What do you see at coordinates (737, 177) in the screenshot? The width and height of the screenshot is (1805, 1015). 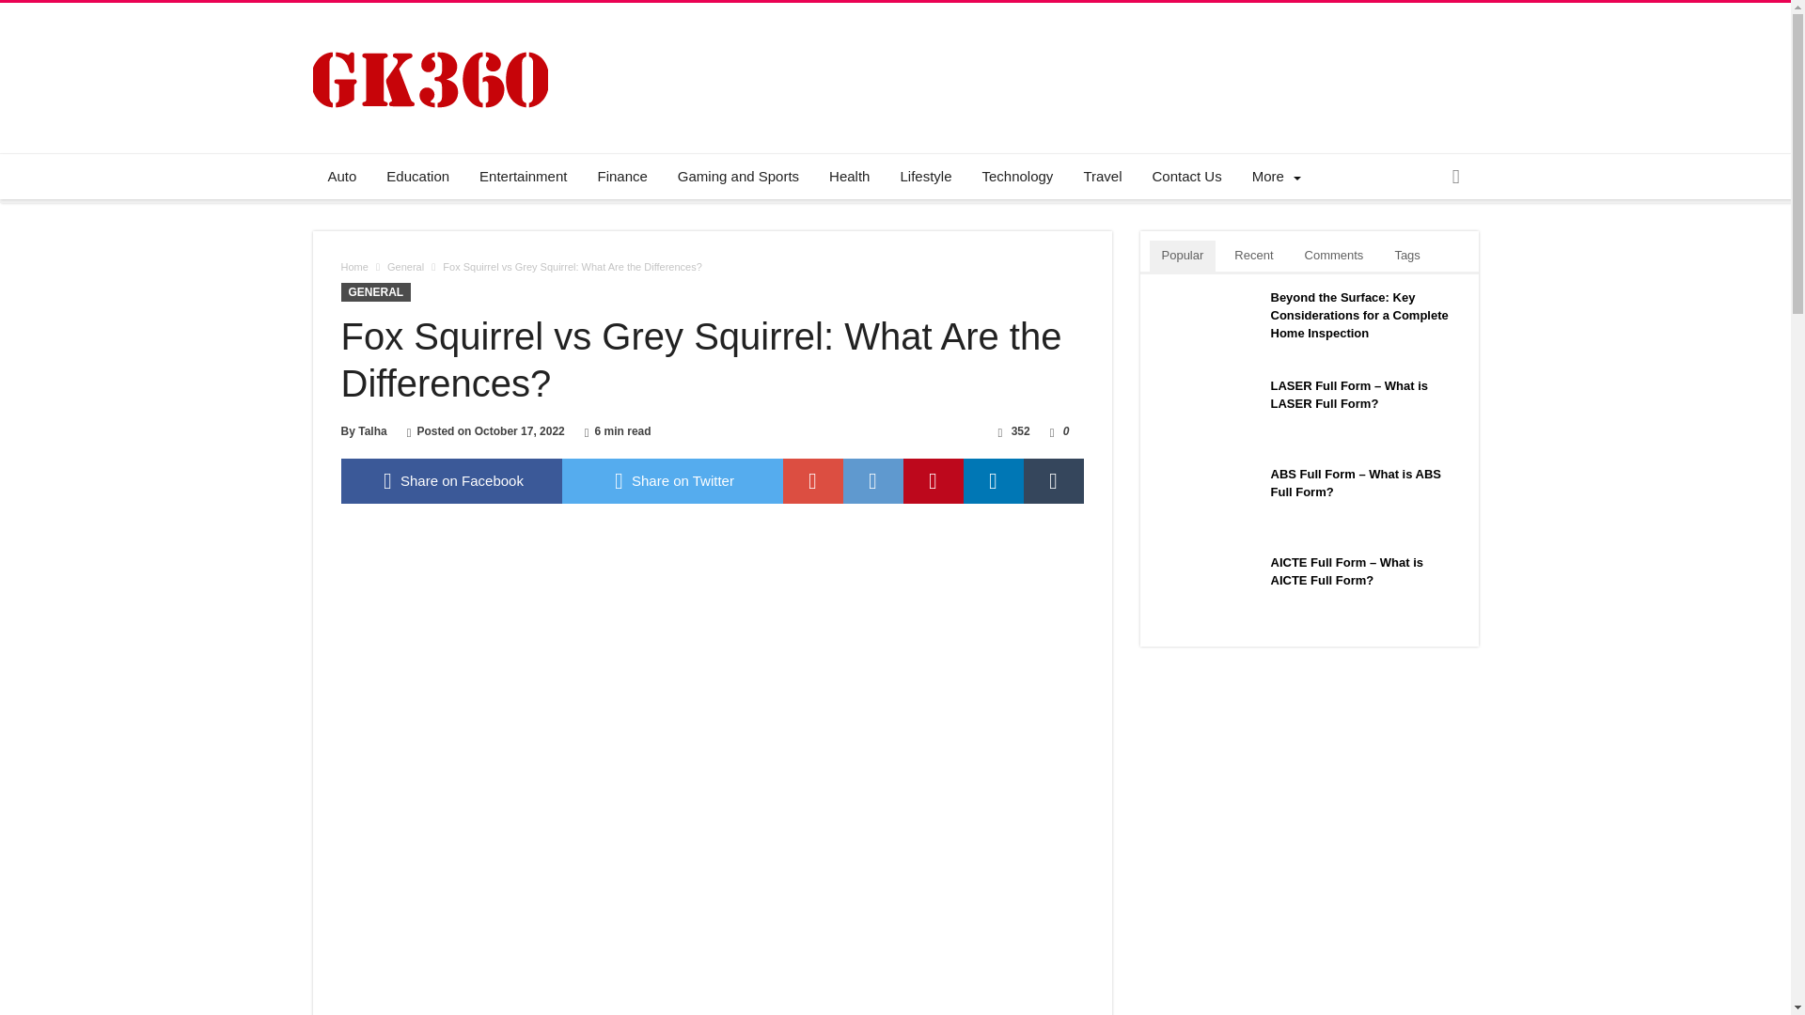 I see `Gaming and Sports` at bounding box center [737, 177].